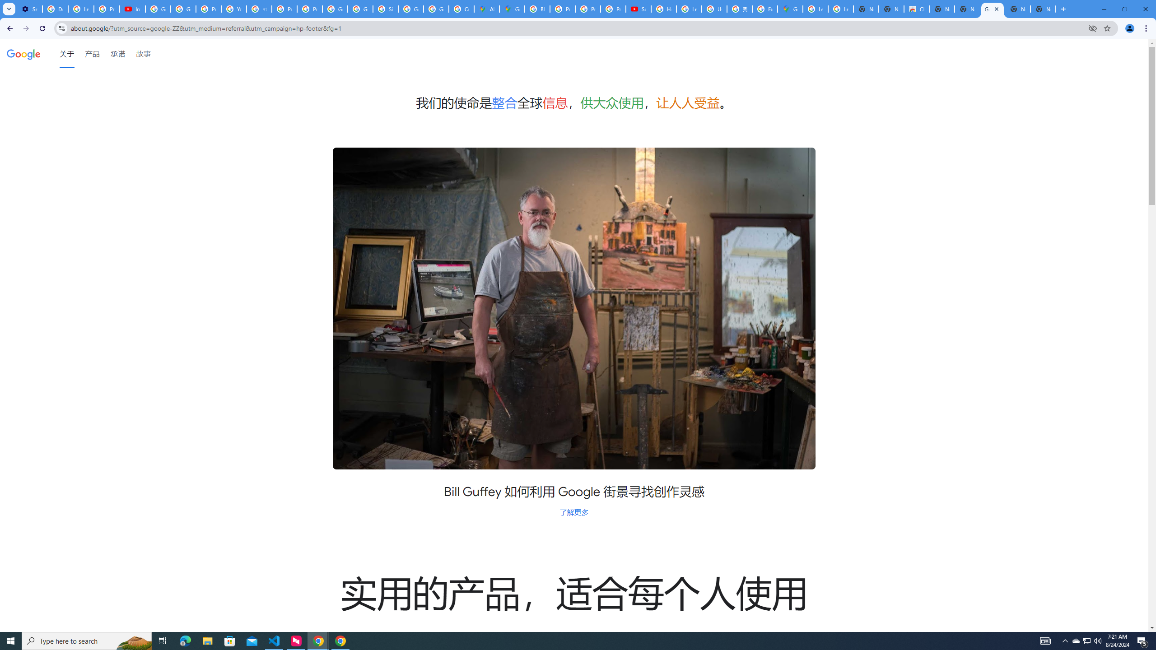 The image size is (1156, 650). I want to click on Learn how to find your photos - Google Photos Help, so click(80, 9).